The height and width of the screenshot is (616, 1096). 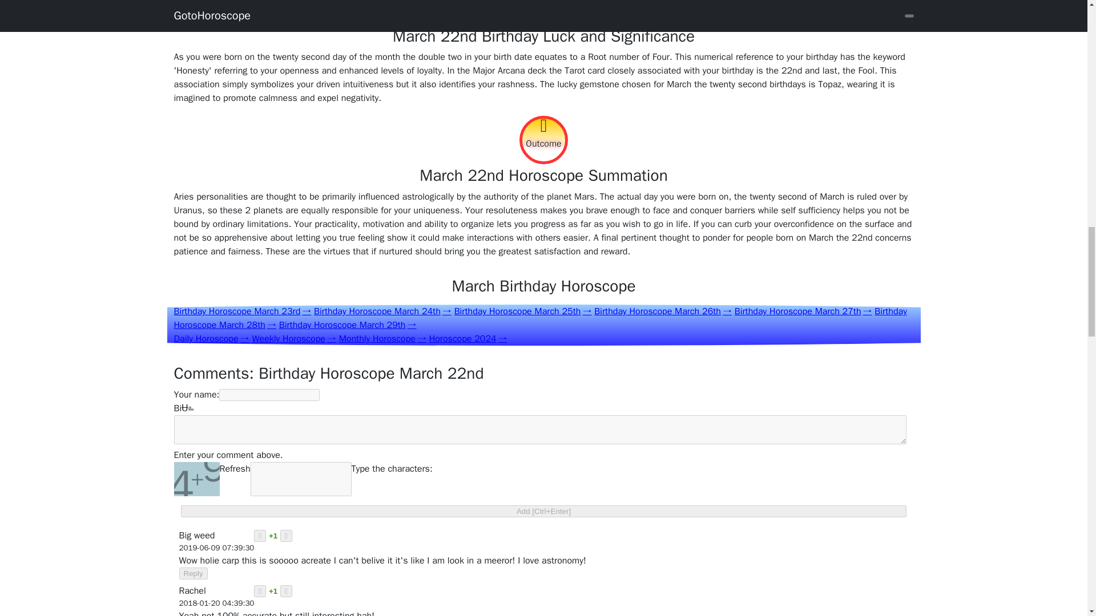 What do you see at coordinates (194, 573) in the screenshot?
I see `Reply` at bounding box center [194, 573].